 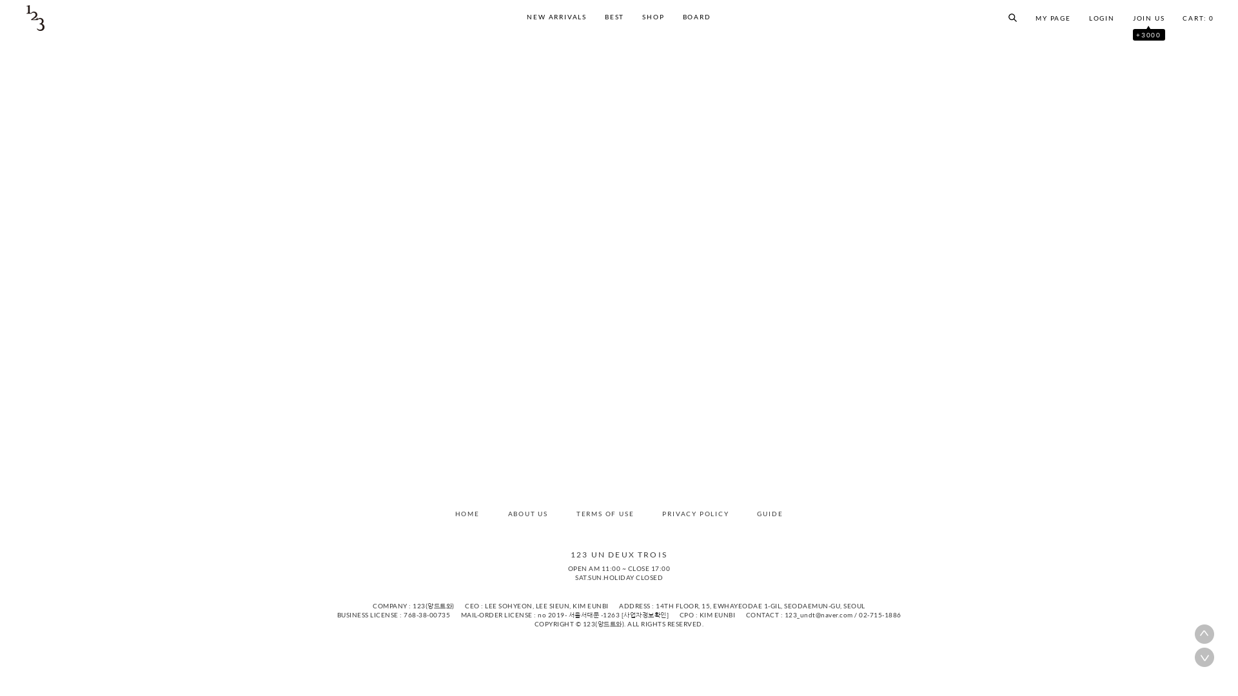 What do you see at coordinates (1198, 17) in the screenshot?
I see `CART: 0` at bounding box center [1198, 17].